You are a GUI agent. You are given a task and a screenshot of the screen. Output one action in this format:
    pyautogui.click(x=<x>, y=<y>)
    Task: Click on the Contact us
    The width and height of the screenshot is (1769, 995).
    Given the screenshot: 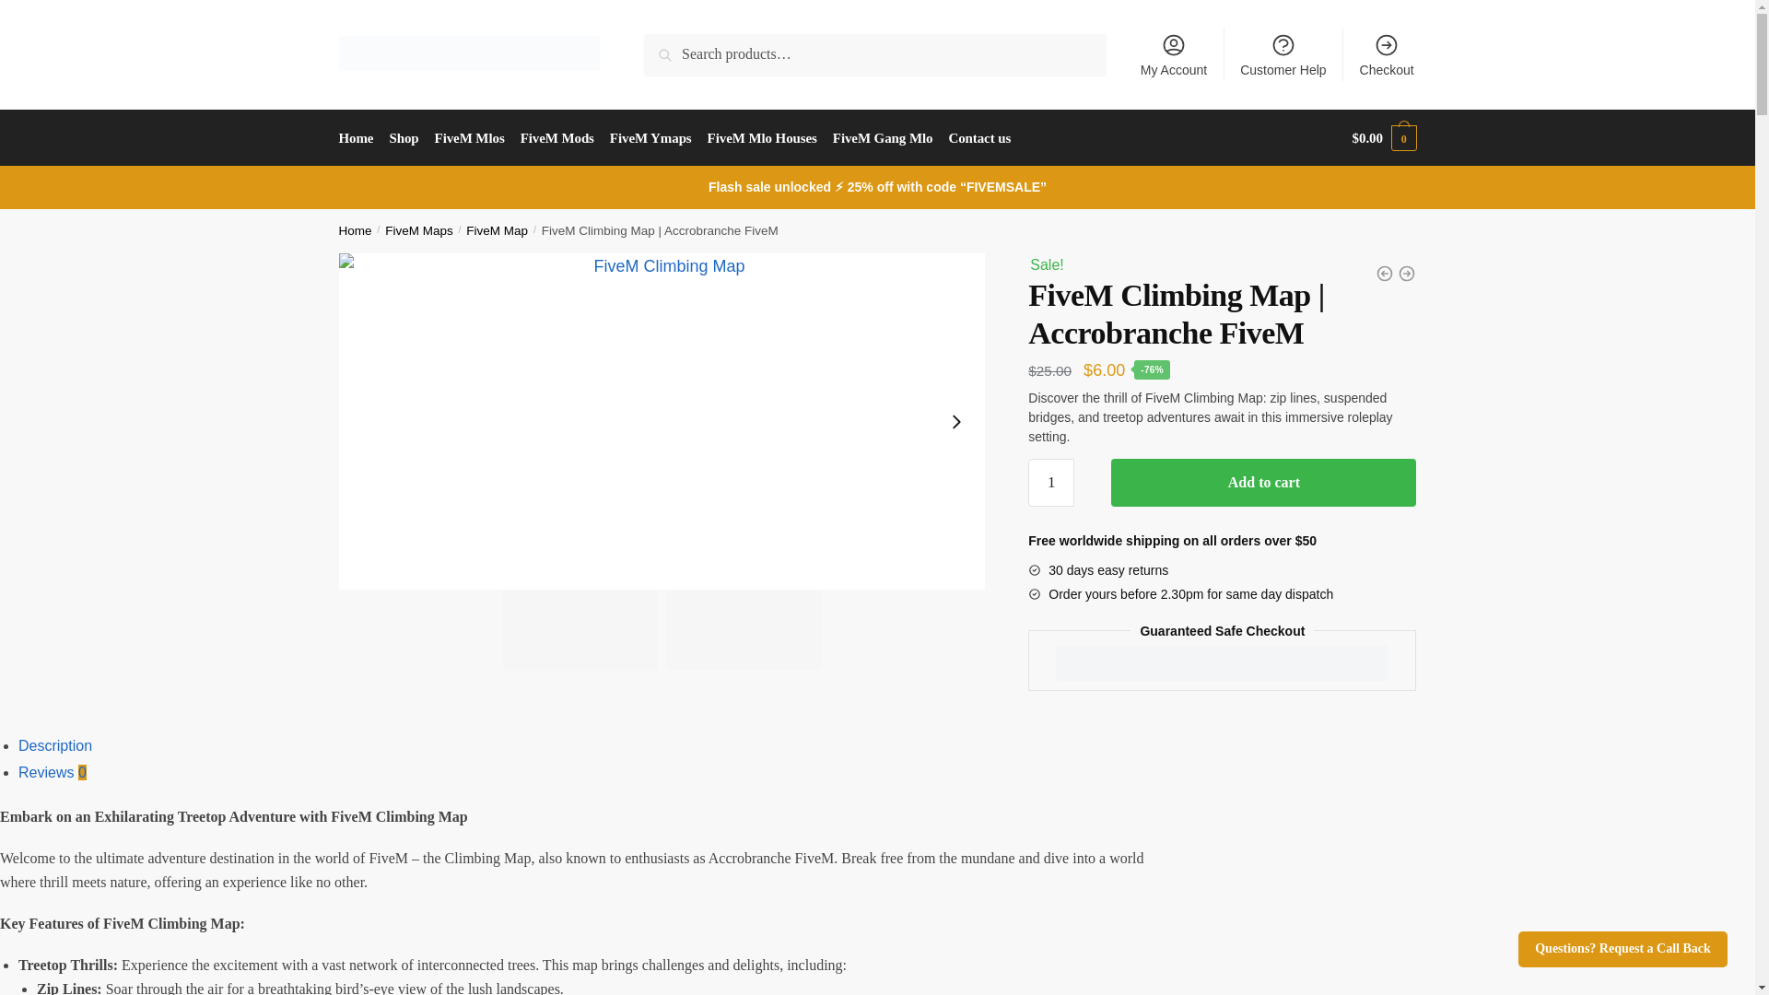 What is the action you would take?
    pyautogui.click(x=979, y=138)
    